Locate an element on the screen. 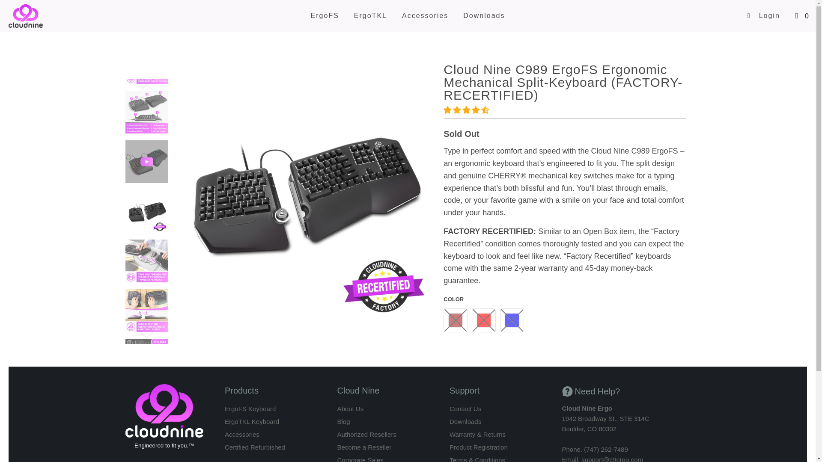 The height and width of the screenshot is (462, 822). Downloads is located at coordinates (484, 16).